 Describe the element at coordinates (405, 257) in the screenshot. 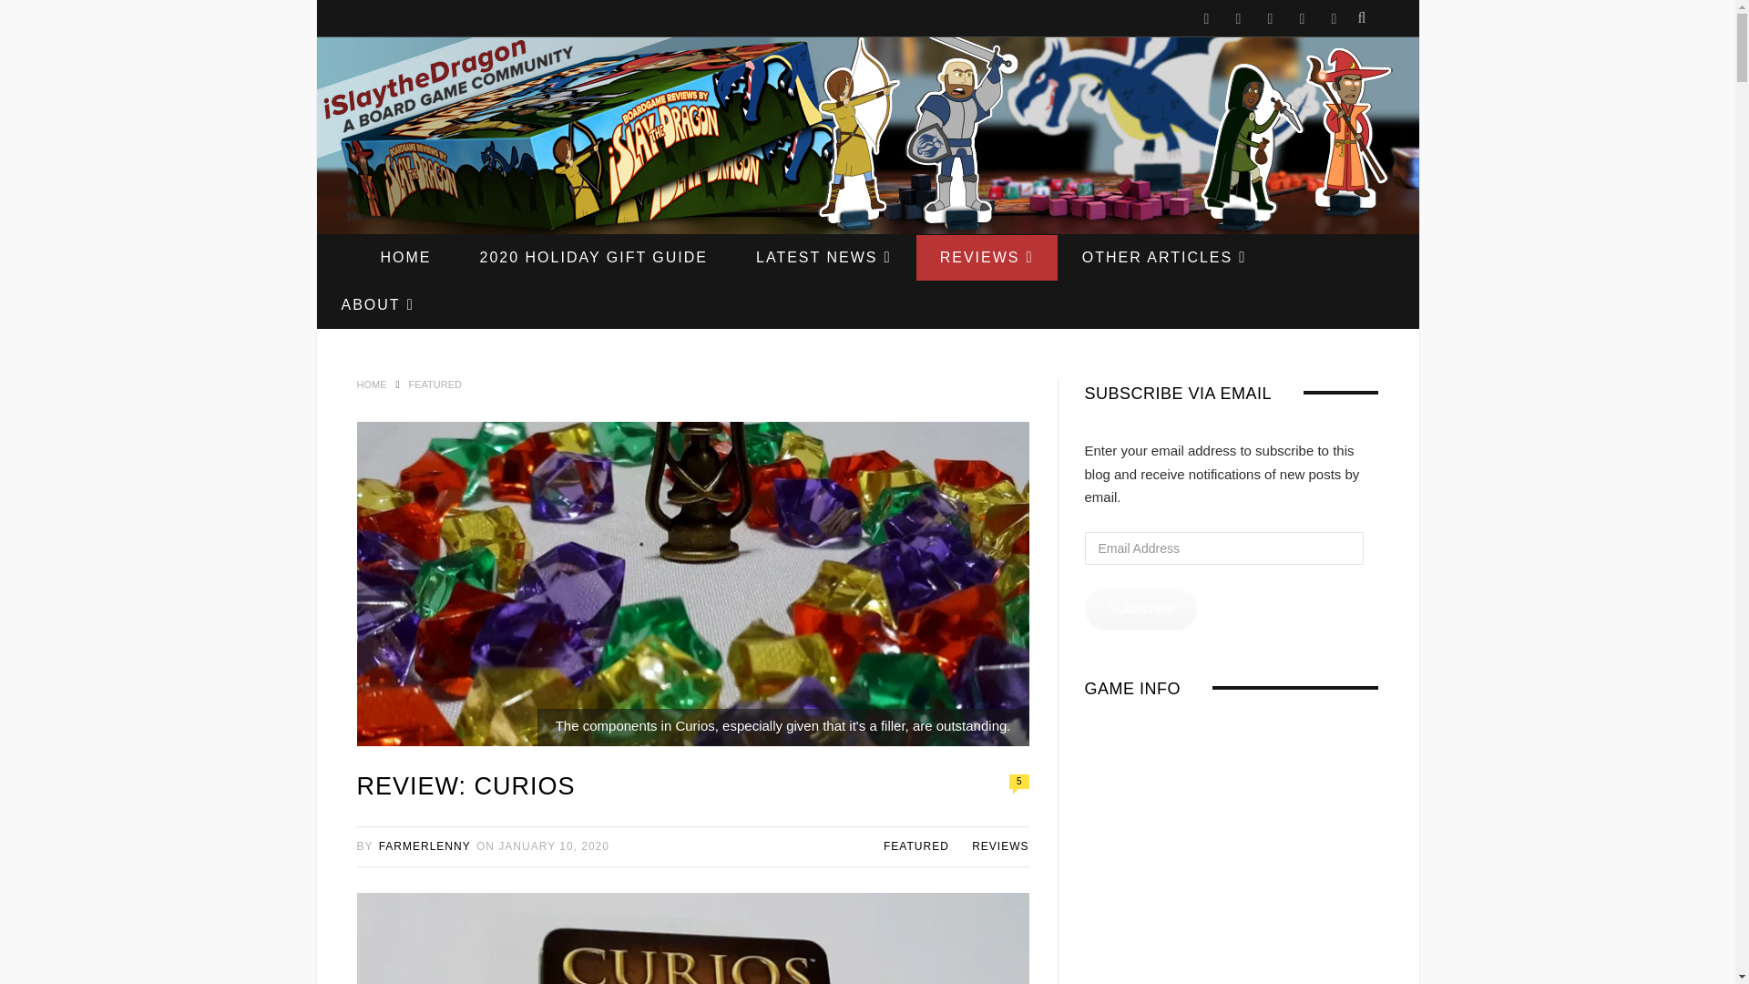

I see `HOME` at that location.